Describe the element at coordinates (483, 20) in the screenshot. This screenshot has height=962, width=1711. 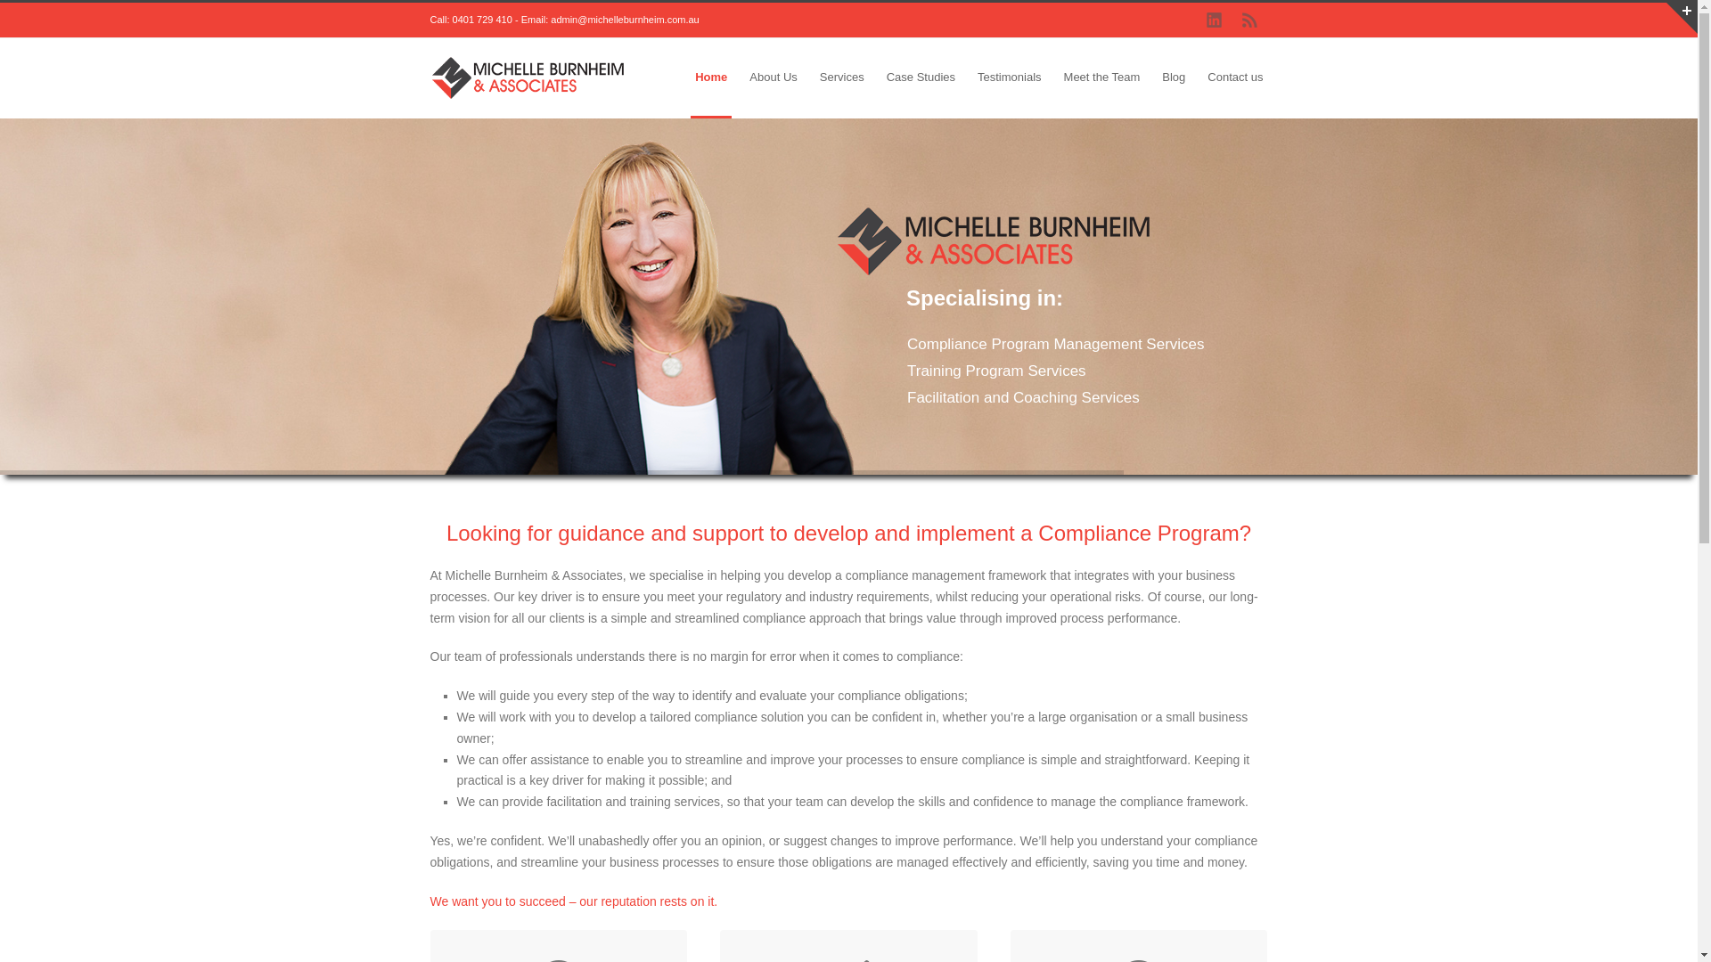
I see `0401 729 410` at that location.